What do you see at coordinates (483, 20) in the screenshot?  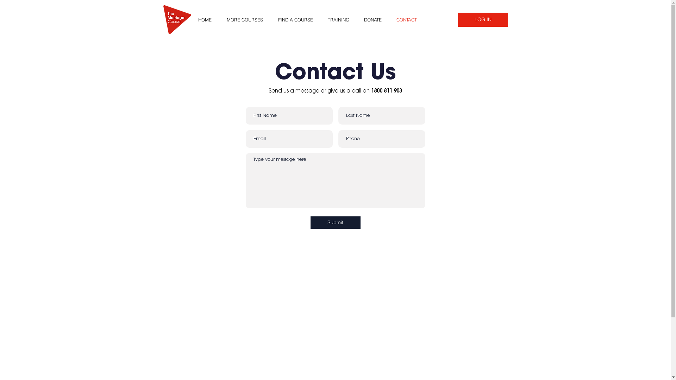 I see `LOG IN` at bounding box center [483, 20].